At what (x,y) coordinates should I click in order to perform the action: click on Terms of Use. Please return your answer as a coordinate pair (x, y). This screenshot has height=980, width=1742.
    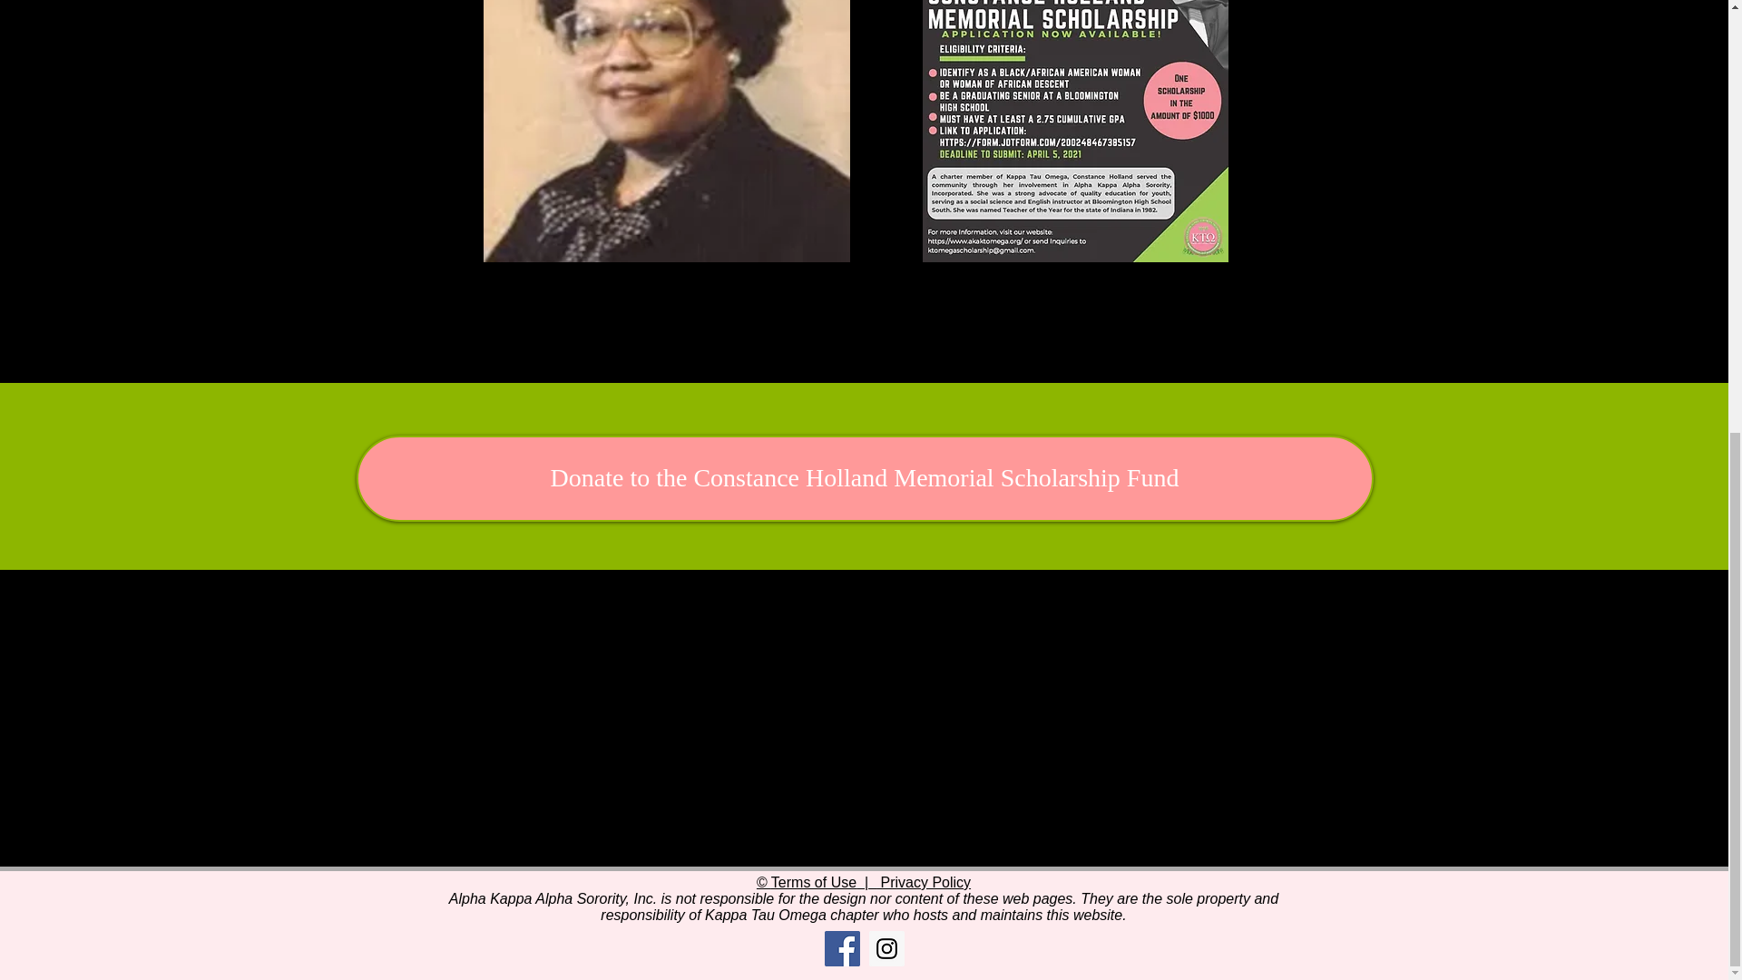
    Looking at the image, I should click on (814, 882).